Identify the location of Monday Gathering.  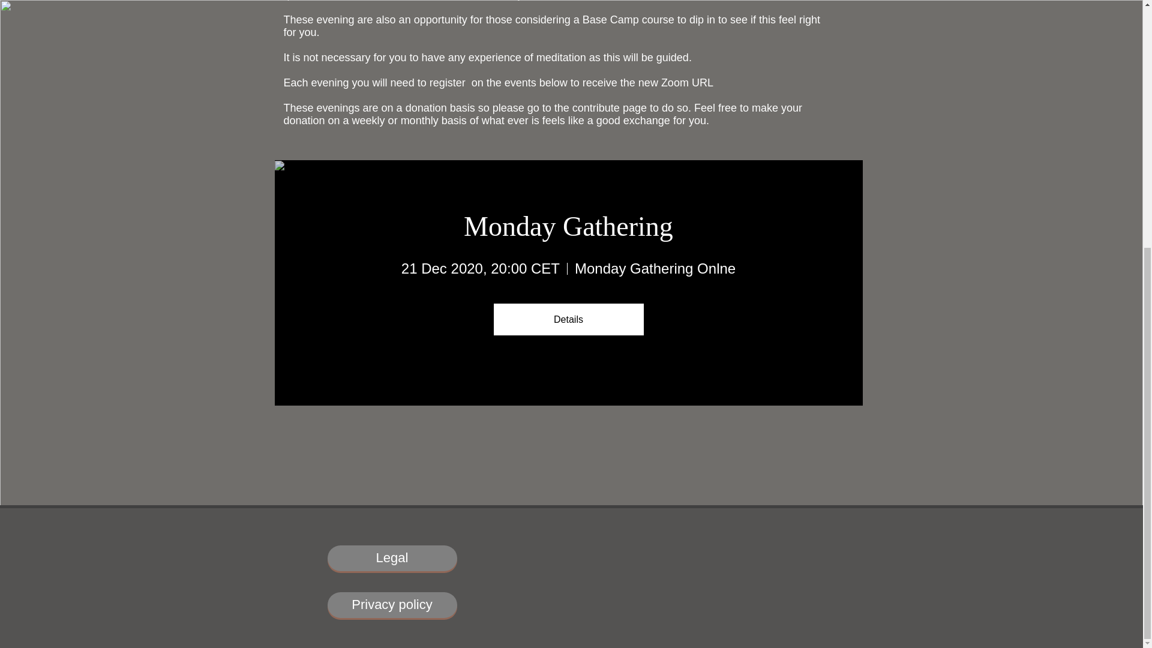
(568, 226).